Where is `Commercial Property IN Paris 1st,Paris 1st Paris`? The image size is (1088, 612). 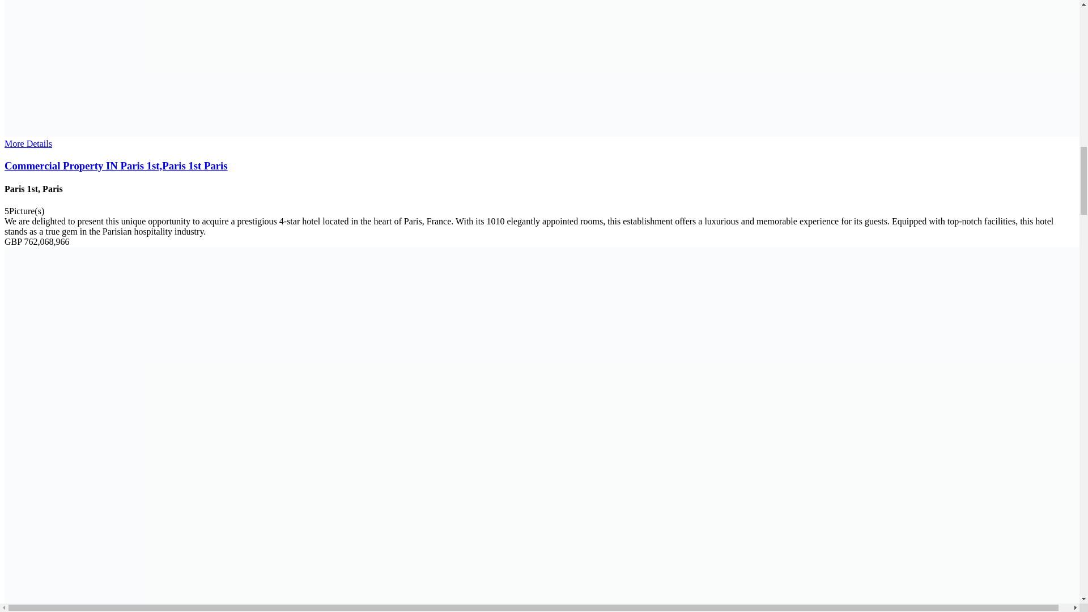
Commercial Property IN Paris 1st,Paris 1st Paris is located at coordinates (539, 165).